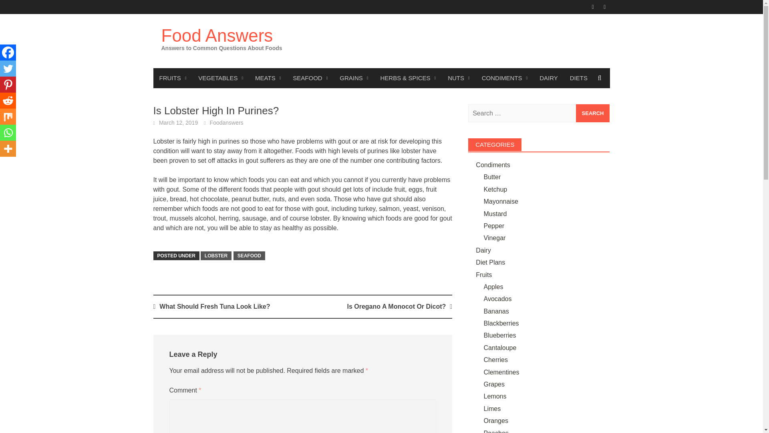 This screenshot has width=769, height=433. I want to click on Search, so click(593, 113).